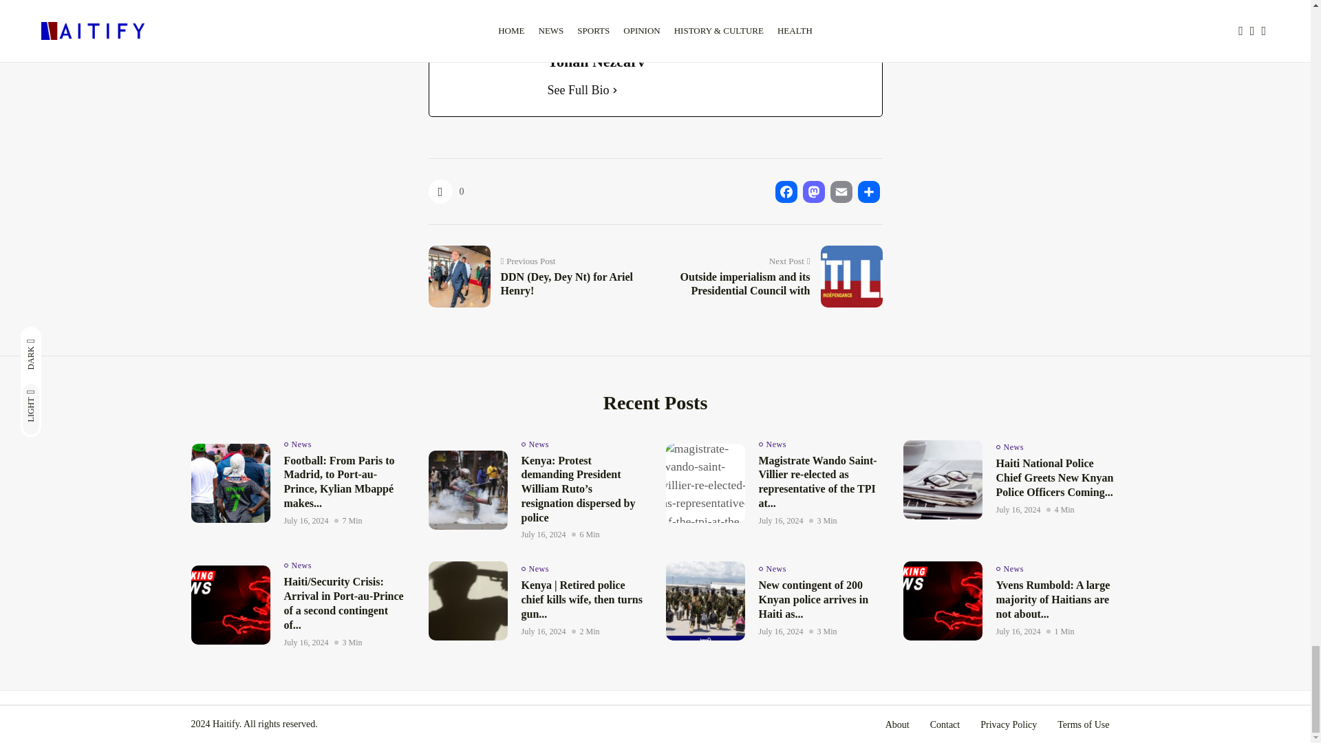 This screenshot has height=743, width=1321. What do you see at coordinates (497, 18) in the screenshot?
I see `Email` at bounding box center [497, 18].